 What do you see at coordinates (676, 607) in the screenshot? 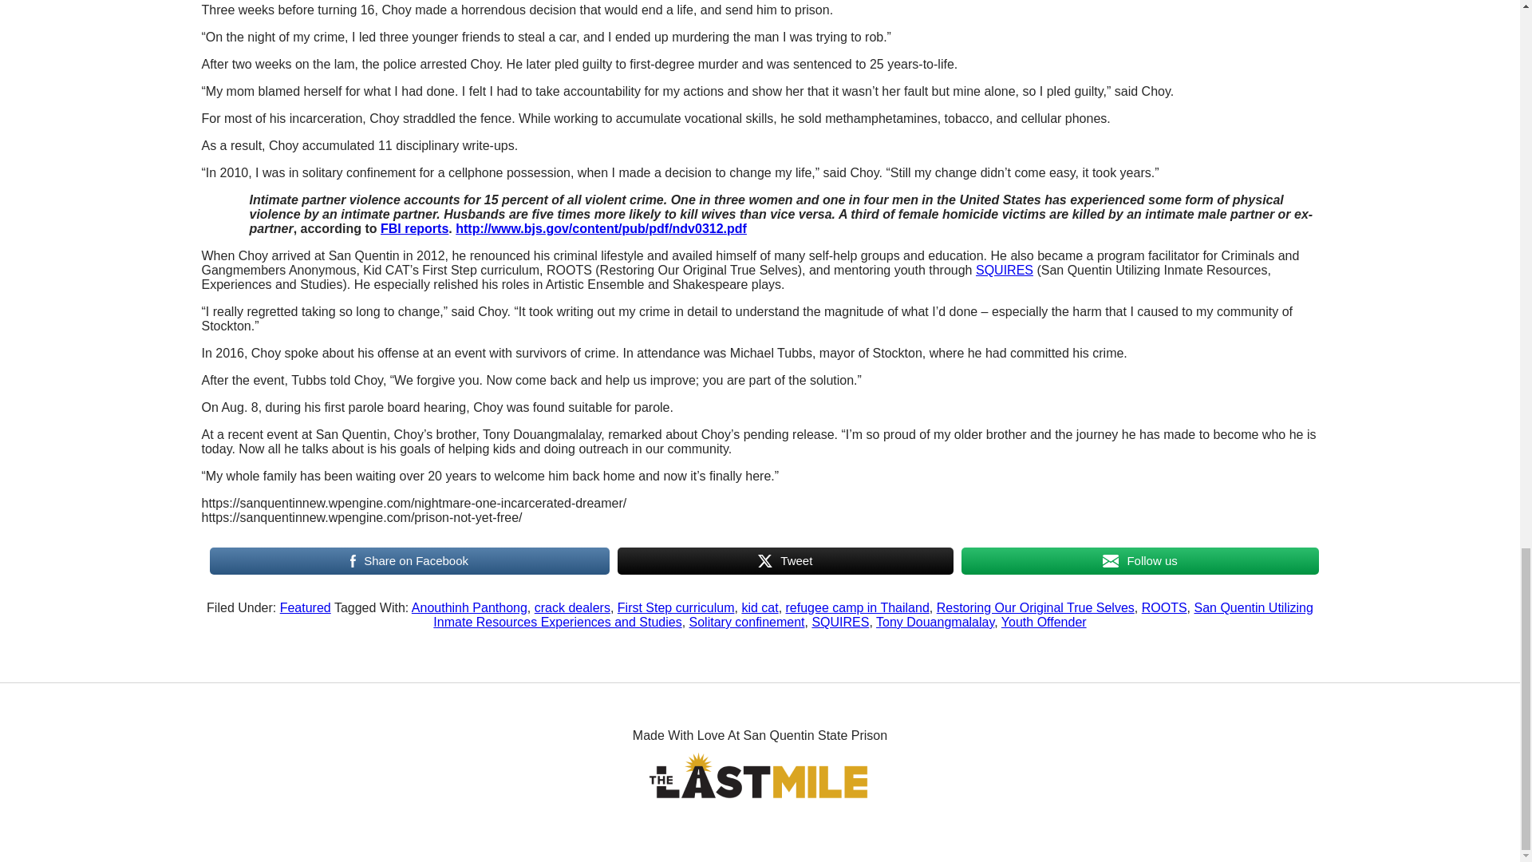
I see `First Step curriculum` at bounding box center [676, 607].